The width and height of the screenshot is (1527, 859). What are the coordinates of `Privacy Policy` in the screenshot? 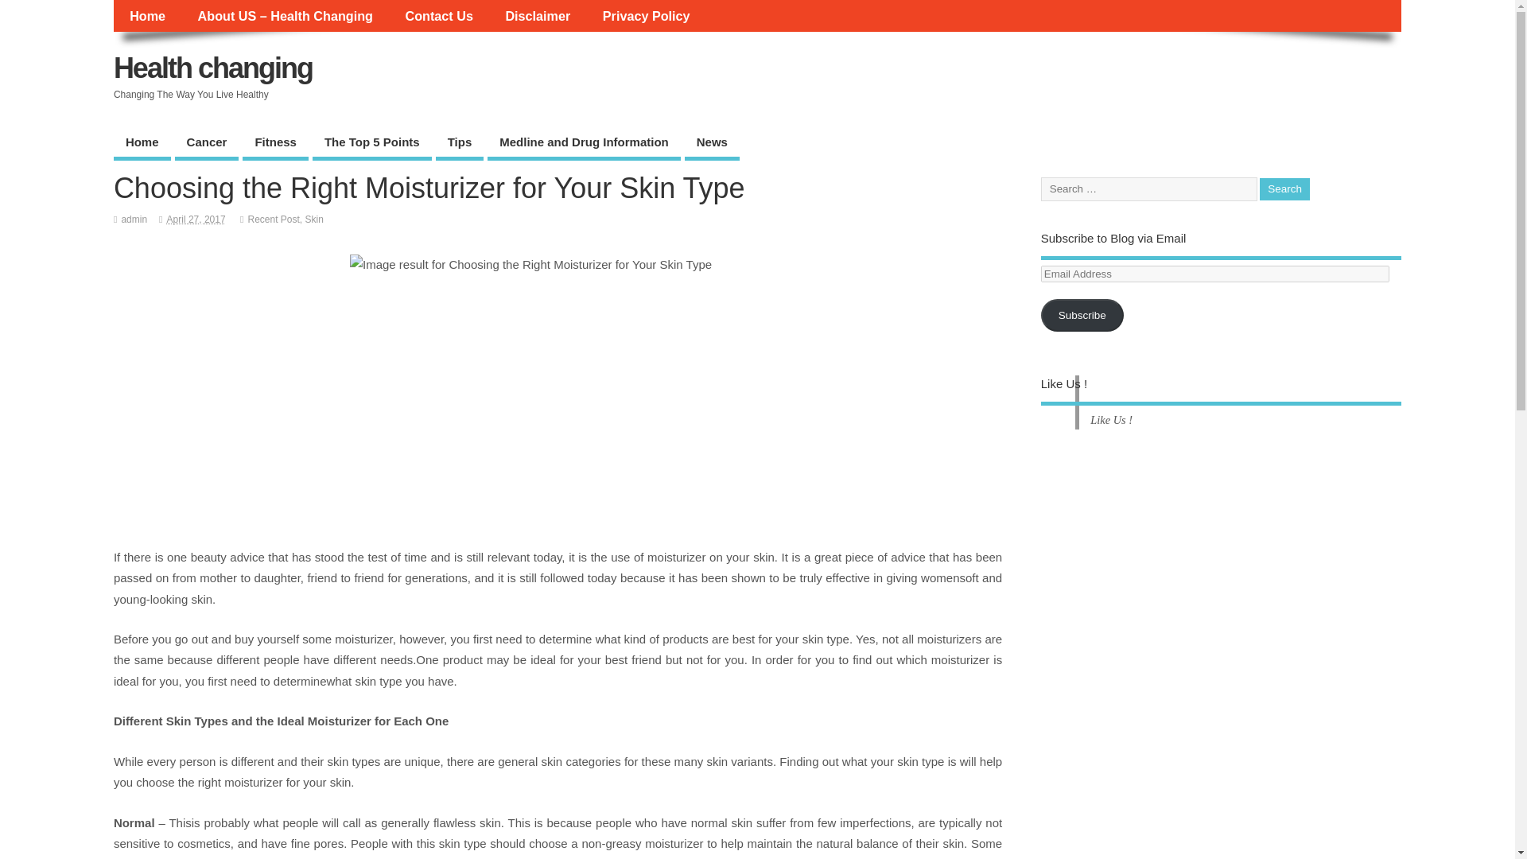 It's located at (646, 16).